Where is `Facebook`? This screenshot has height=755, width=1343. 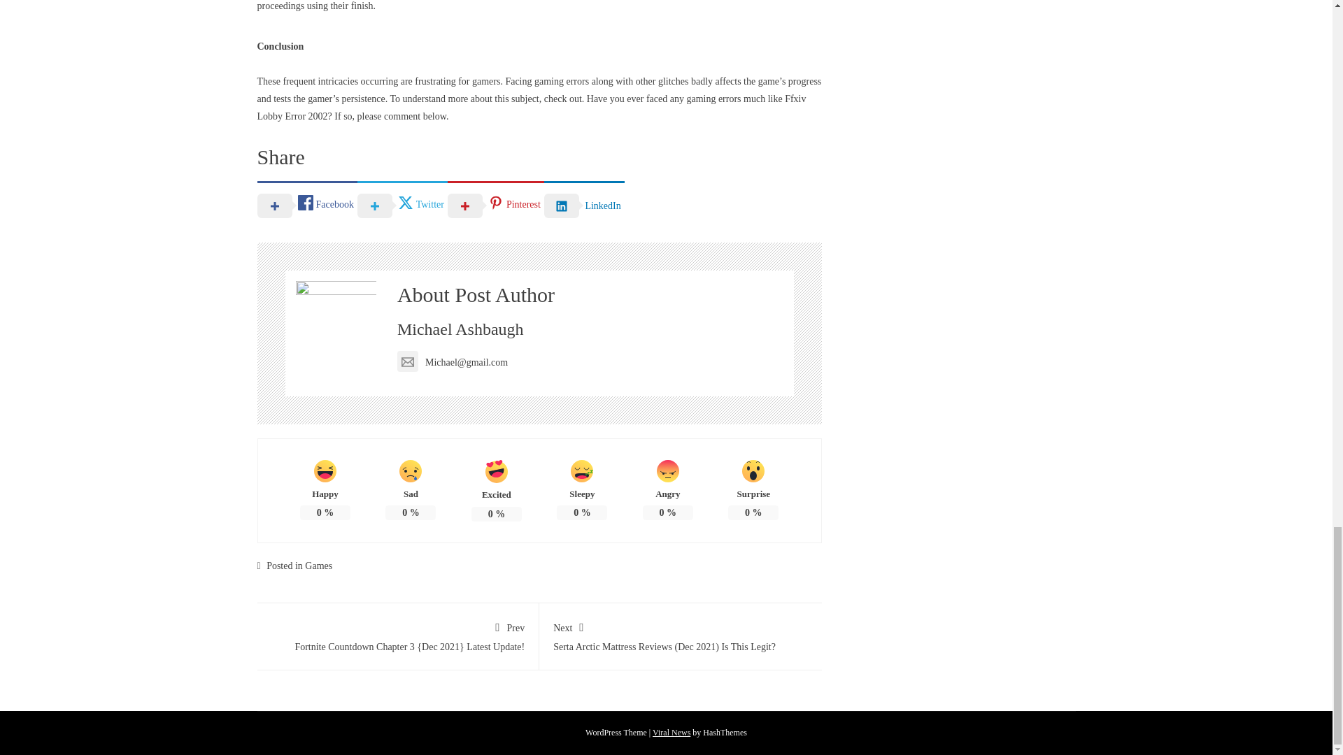 Facebook is located at coordinates (307, 205).